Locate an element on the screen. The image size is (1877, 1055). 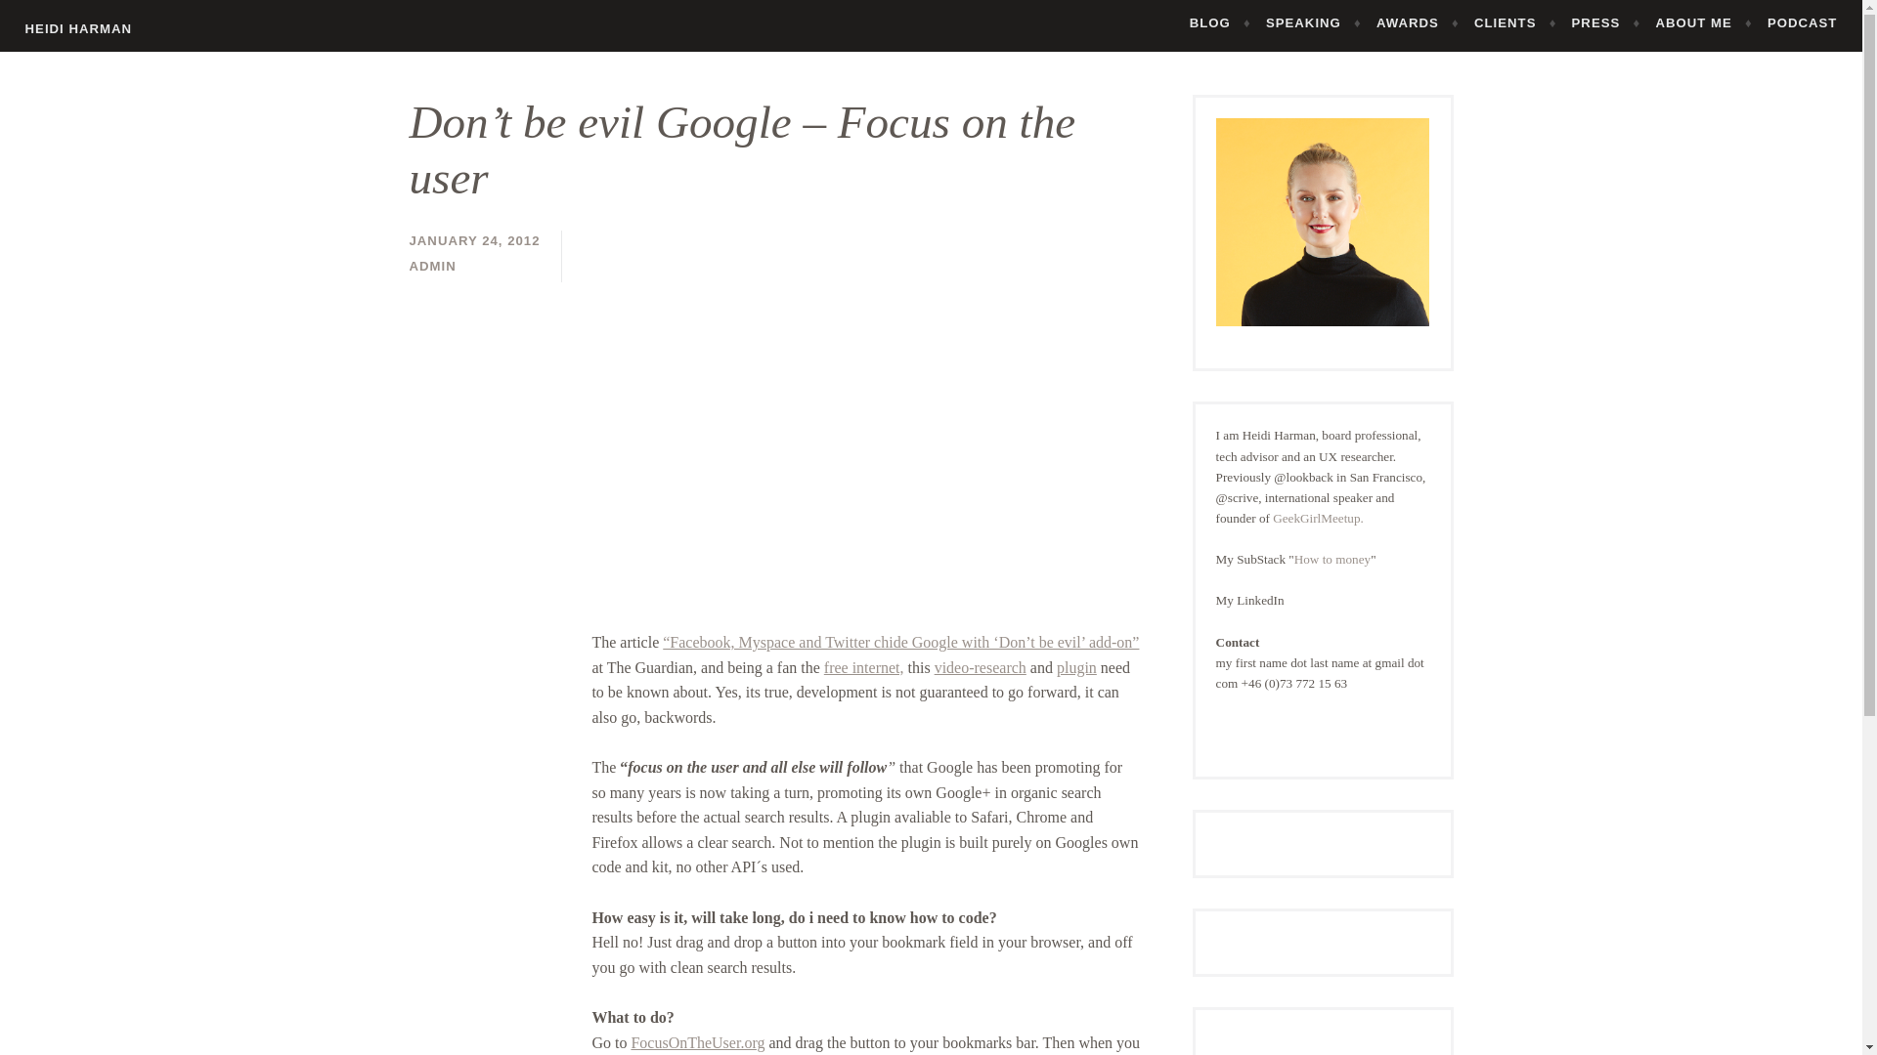
SPEAKING is located at coordinates (1314, 21).